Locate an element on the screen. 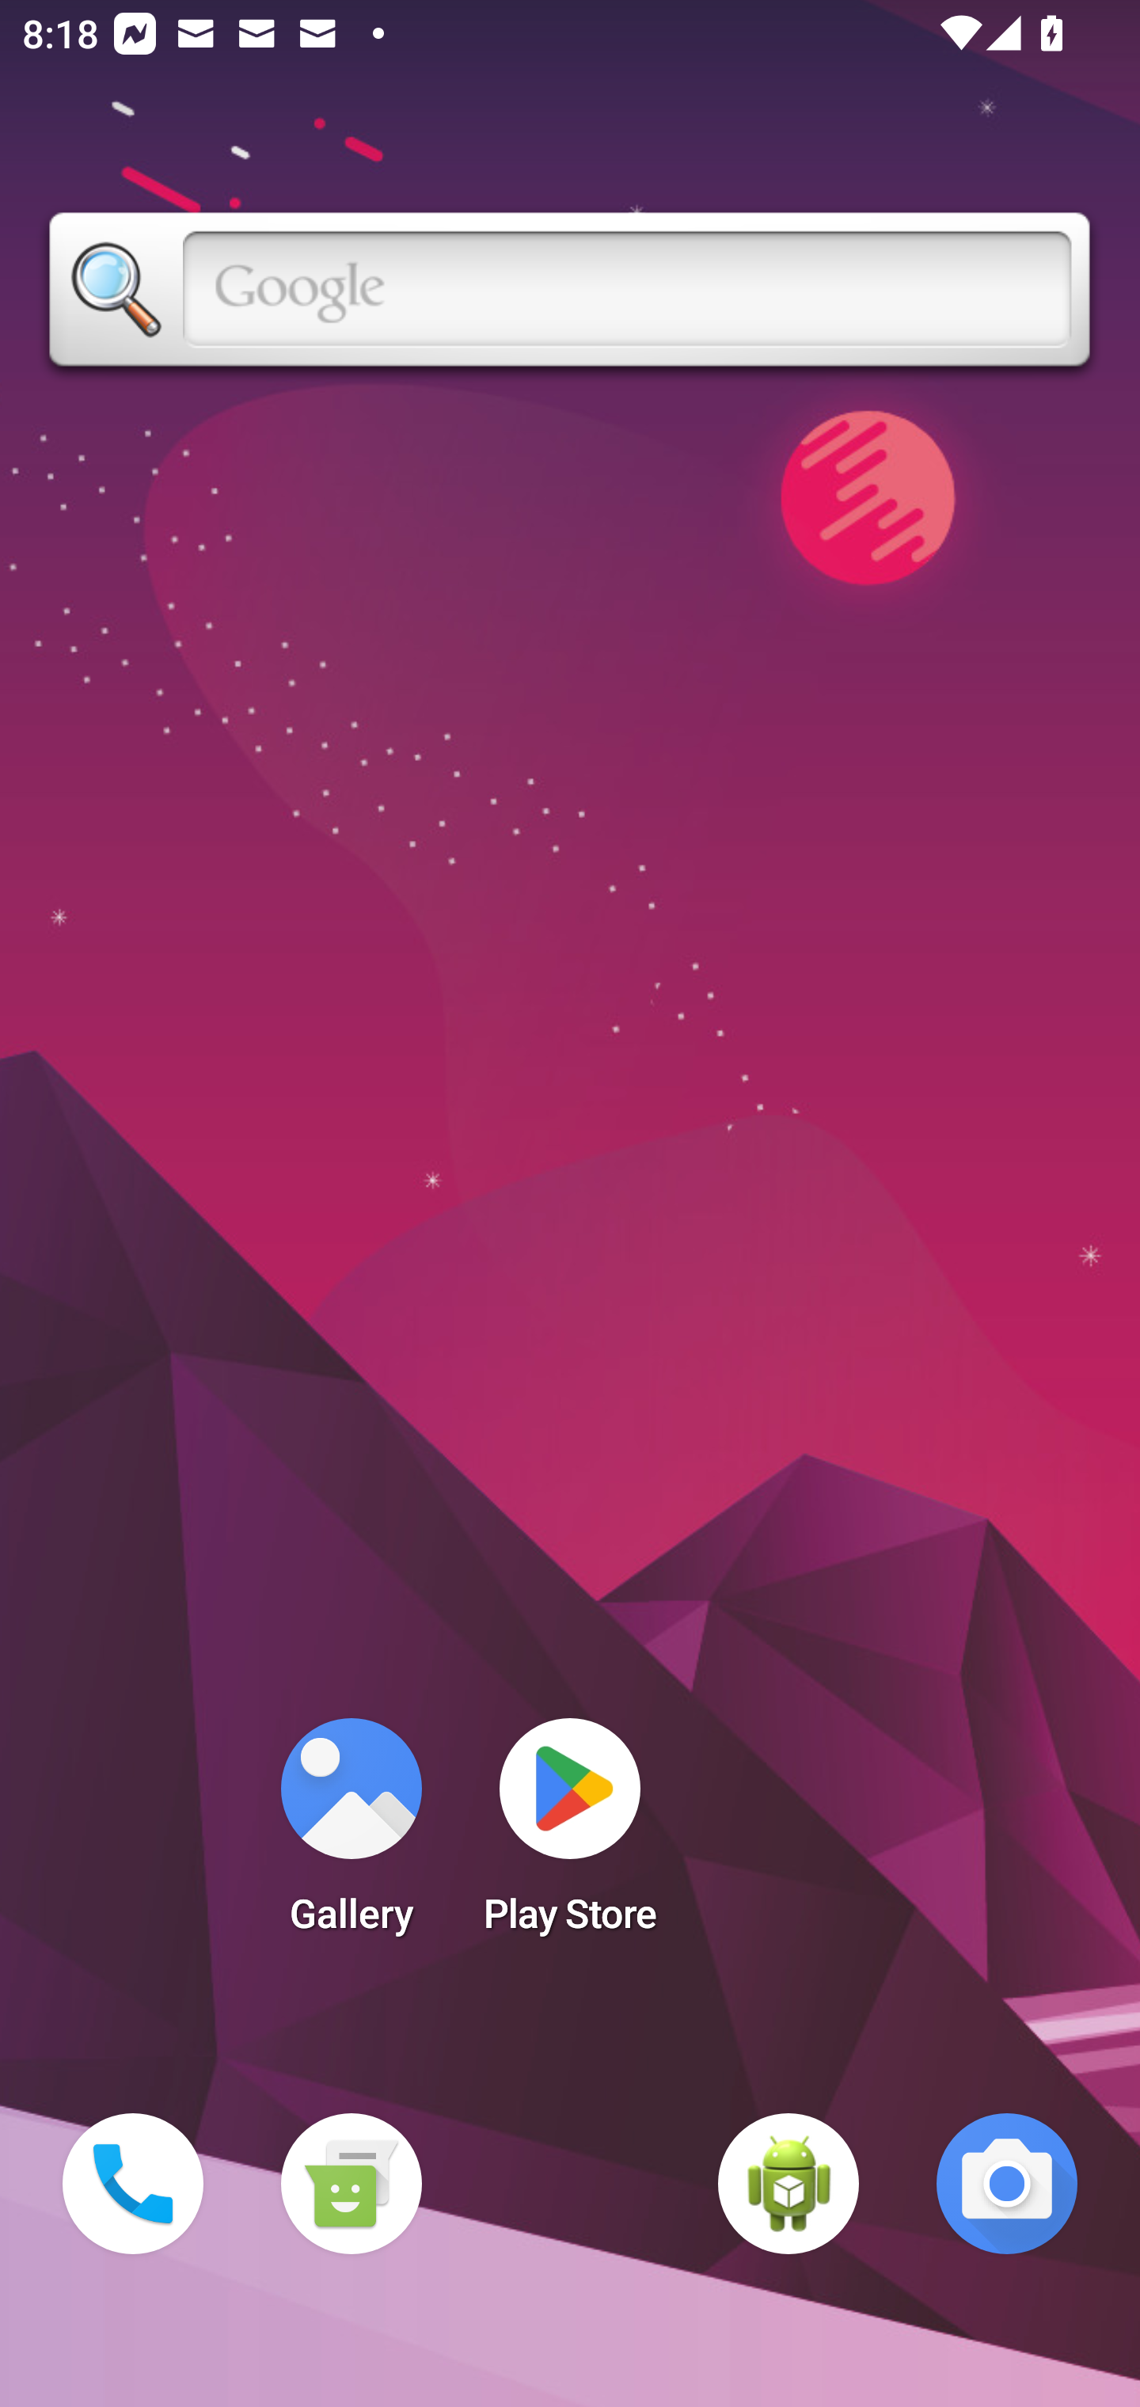 The height and width of the screenshot is (2407, 1140). WebView Browser Tester is located at coordinates (788, 2184).